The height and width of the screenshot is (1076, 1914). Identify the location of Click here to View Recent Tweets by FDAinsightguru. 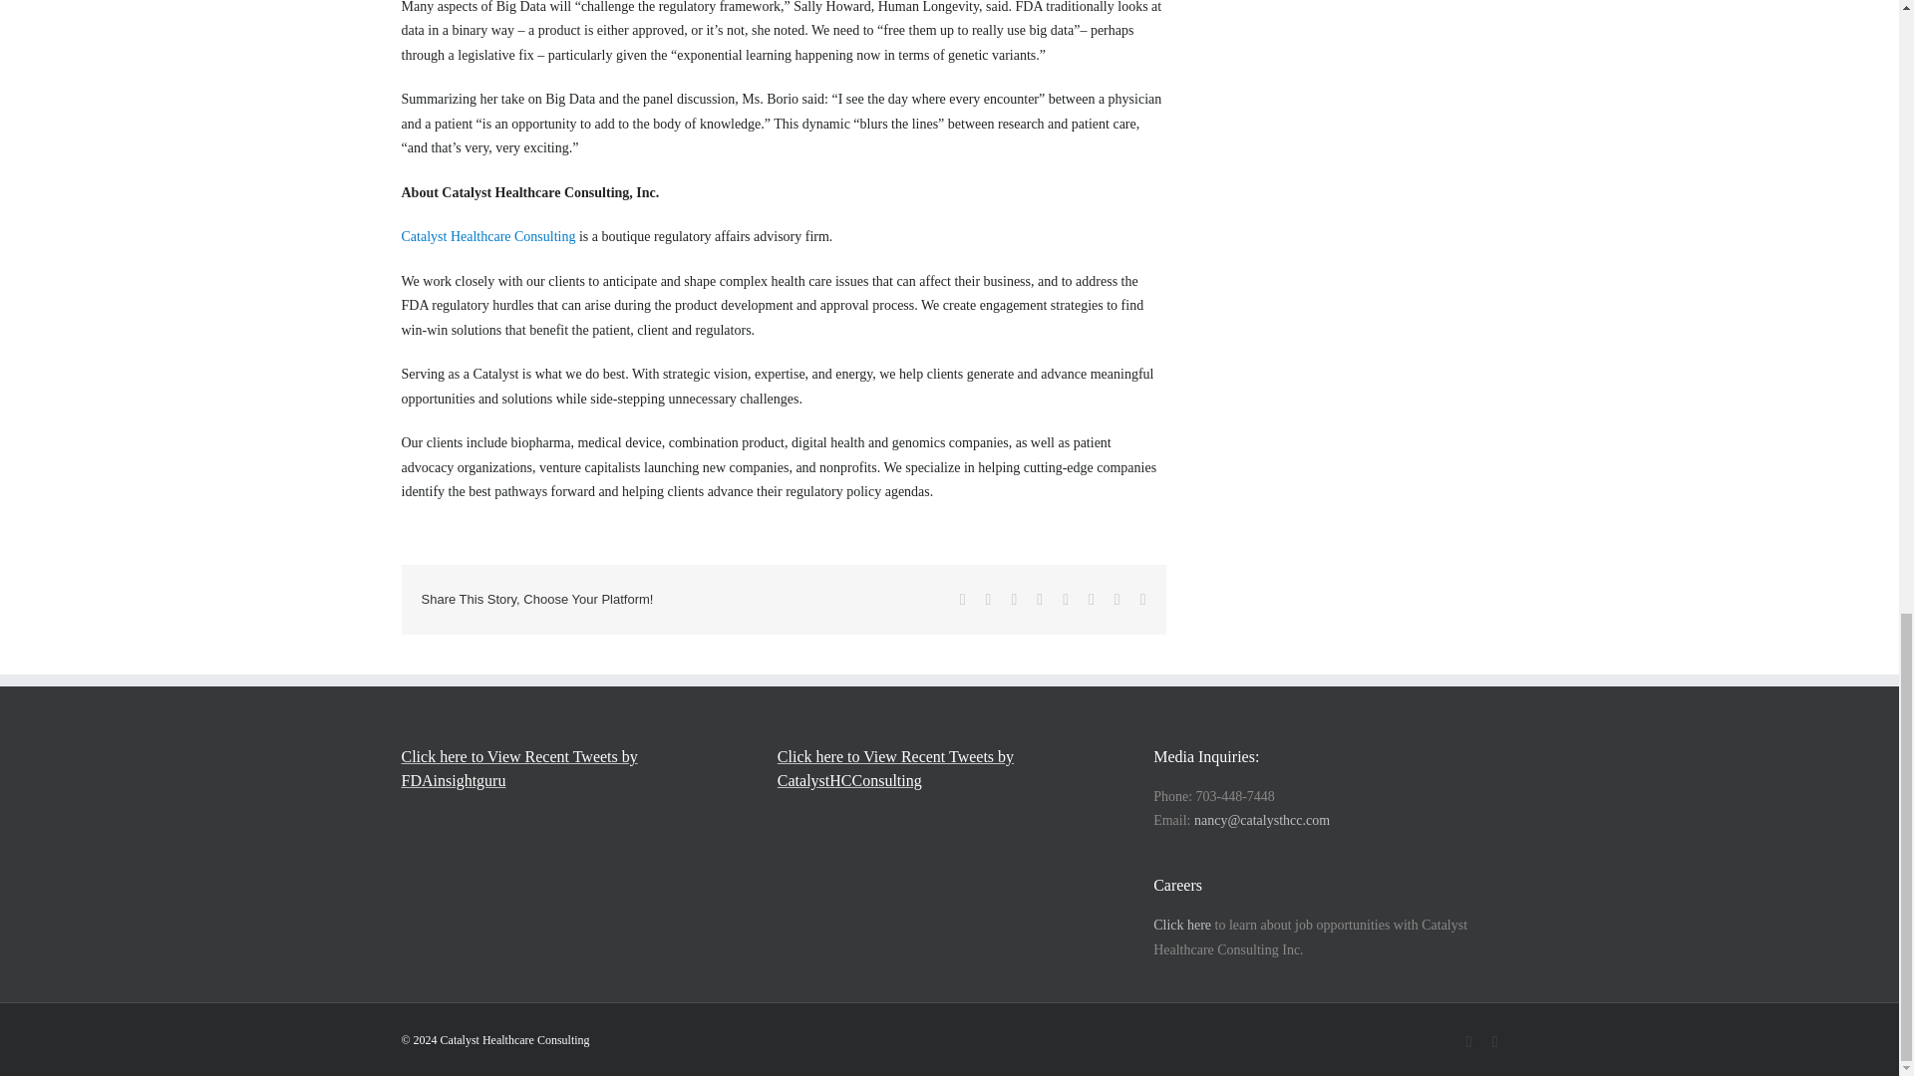
(572, 769).